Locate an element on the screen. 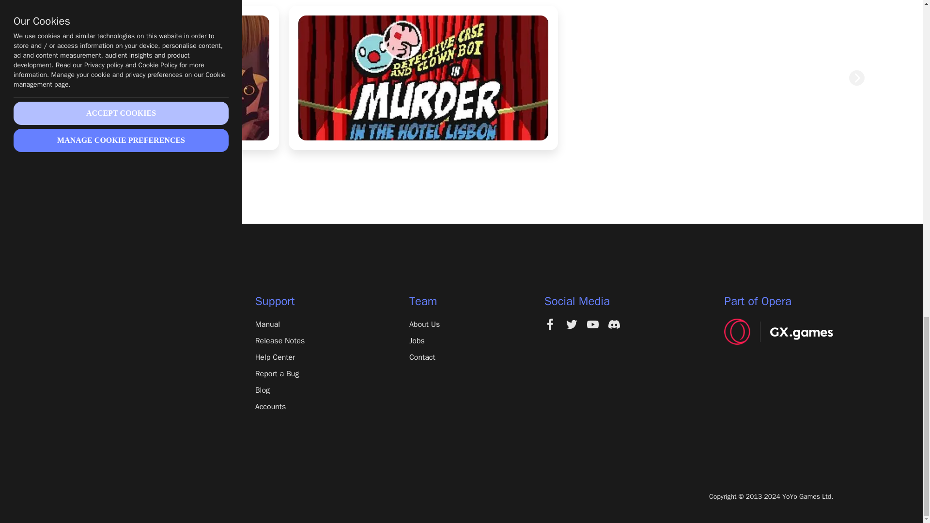 This screenshot has height=523, width=930. Asset Bundles is located at coordinates (120, 390).